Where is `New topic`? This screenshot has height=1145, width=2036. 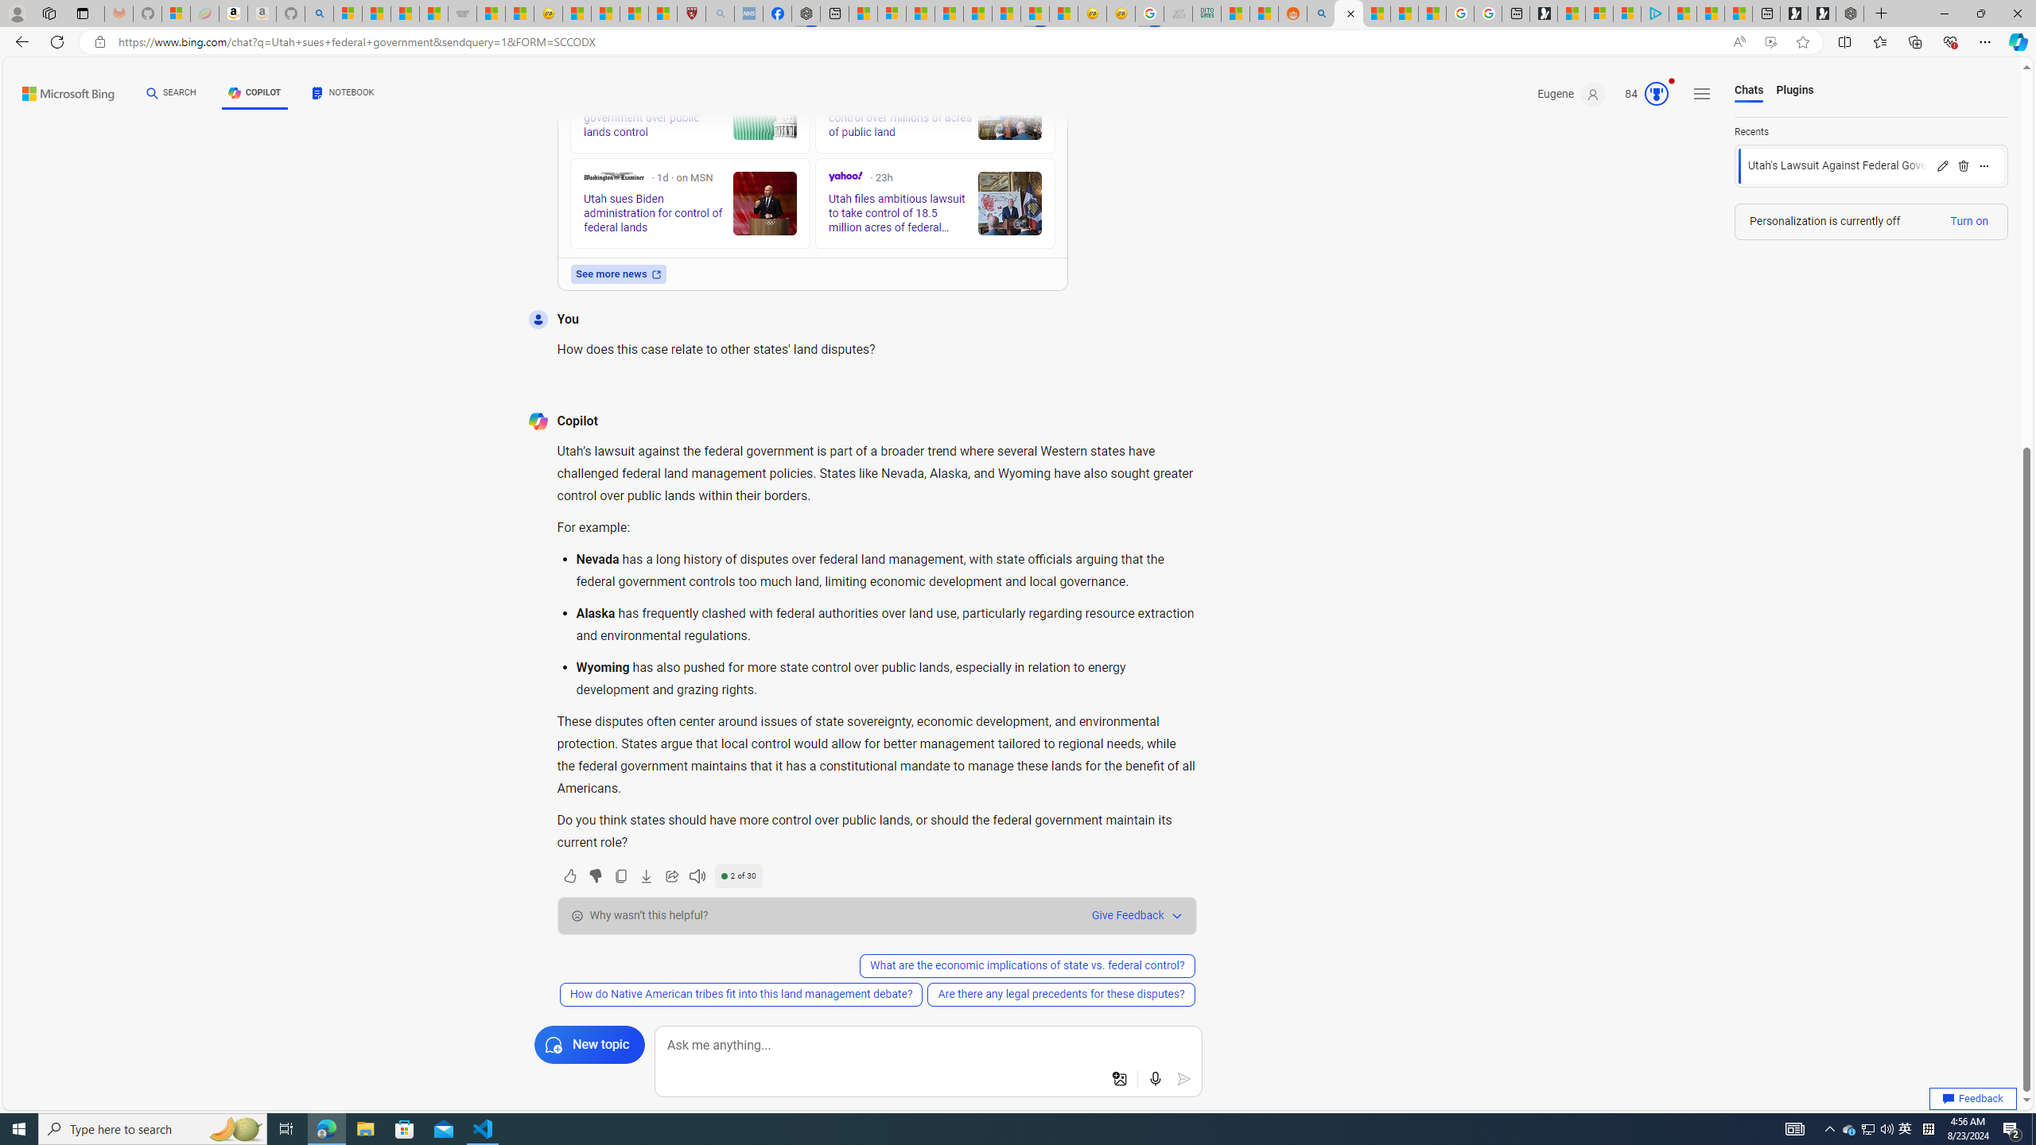 New topic is located at coordinates (589, 1045).